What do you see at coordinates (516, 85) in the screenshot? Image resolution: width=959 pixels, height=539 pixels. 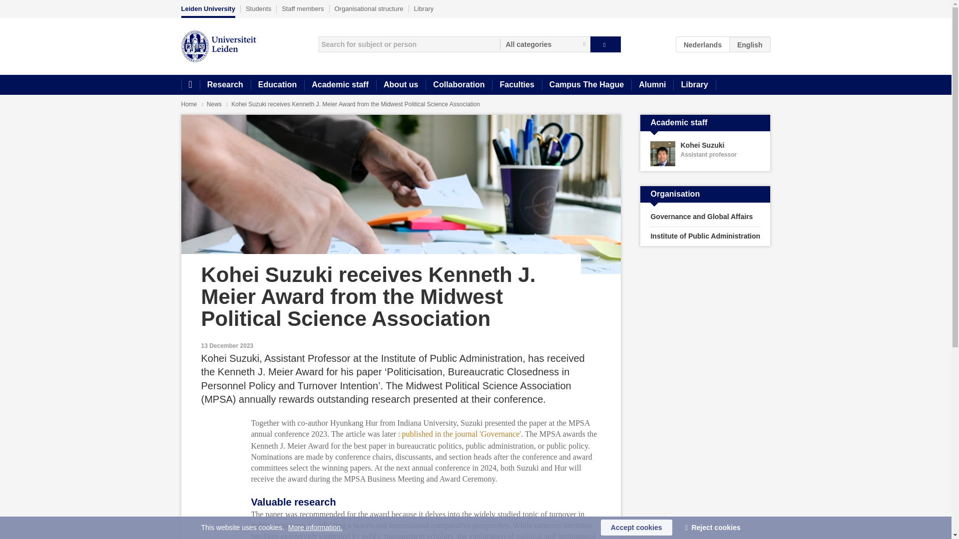 I see `Faculties` at bounding box center [516, 85].